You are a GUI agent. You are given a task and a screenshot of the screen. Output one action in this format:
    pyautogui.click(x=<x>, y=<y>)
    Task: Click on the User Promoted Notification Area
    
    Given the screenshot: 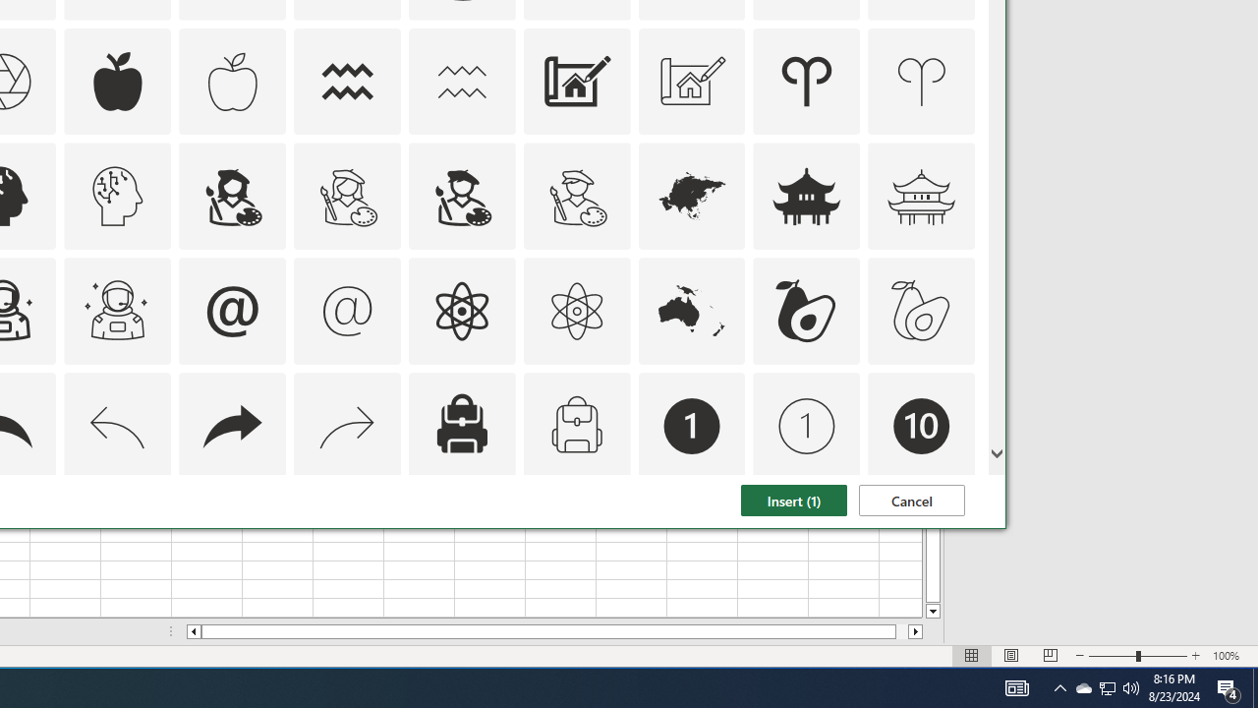 What is the action you would take?
    pyautogui.click(x=1107, y=688)
    